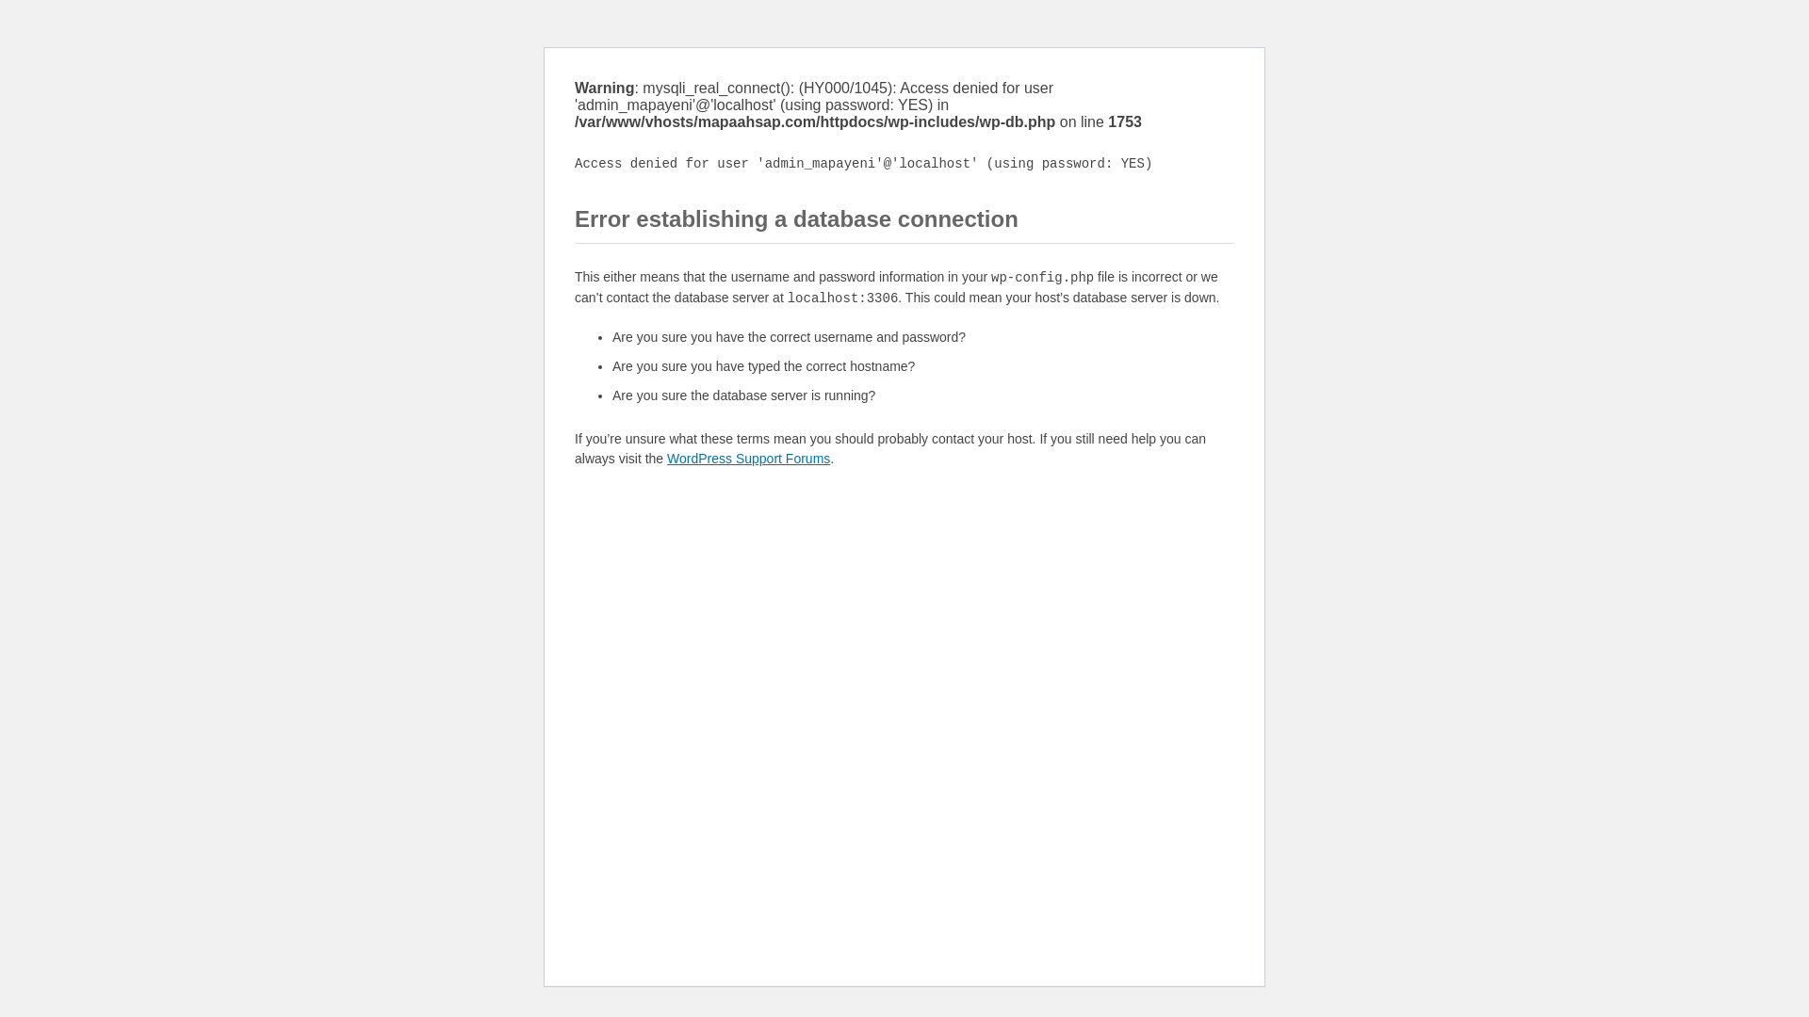 This screenshot has height=1017, width=1809. I want to click on WordPress Support Forums, so click(748, 458).